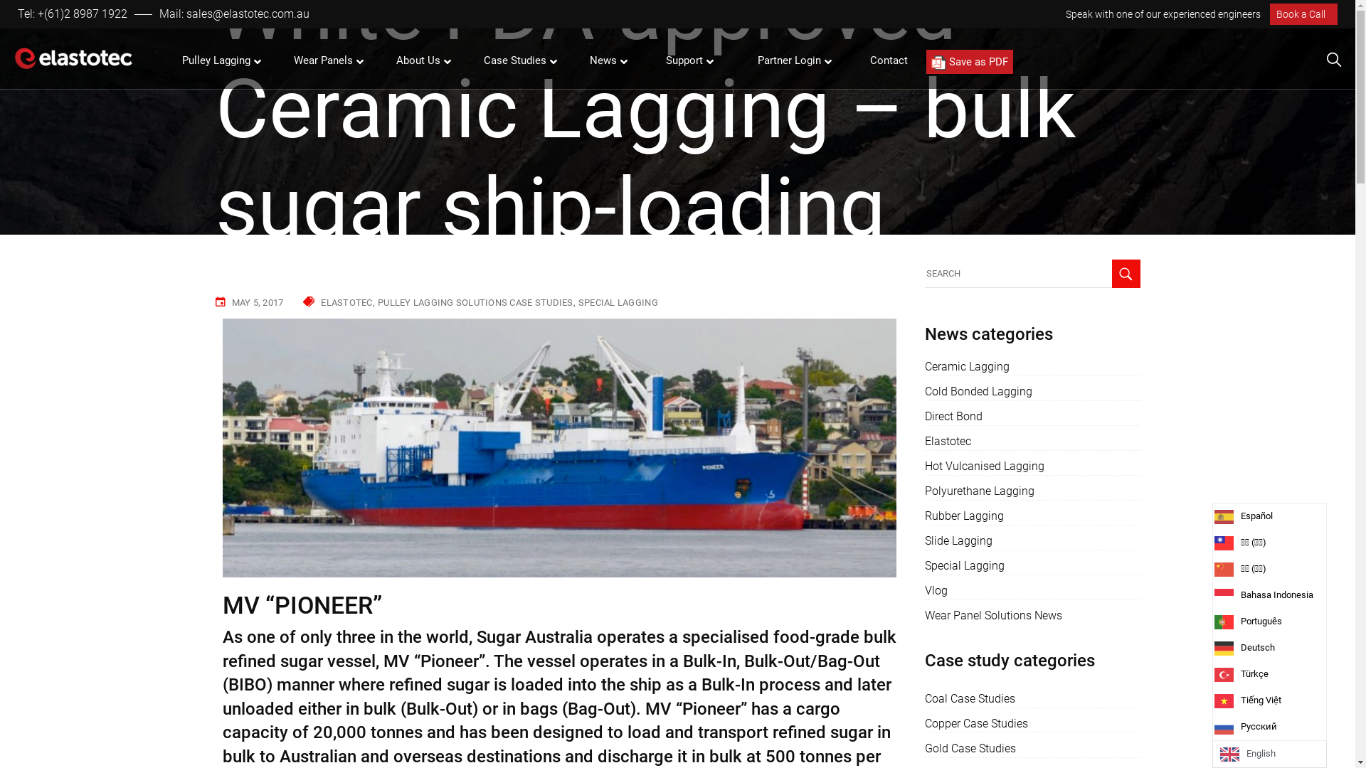 The height and width of the screenshot is (768, 1366). Describe the element at coordinates (517, 61) in the screenshot. I see `Case Studies` at that location.